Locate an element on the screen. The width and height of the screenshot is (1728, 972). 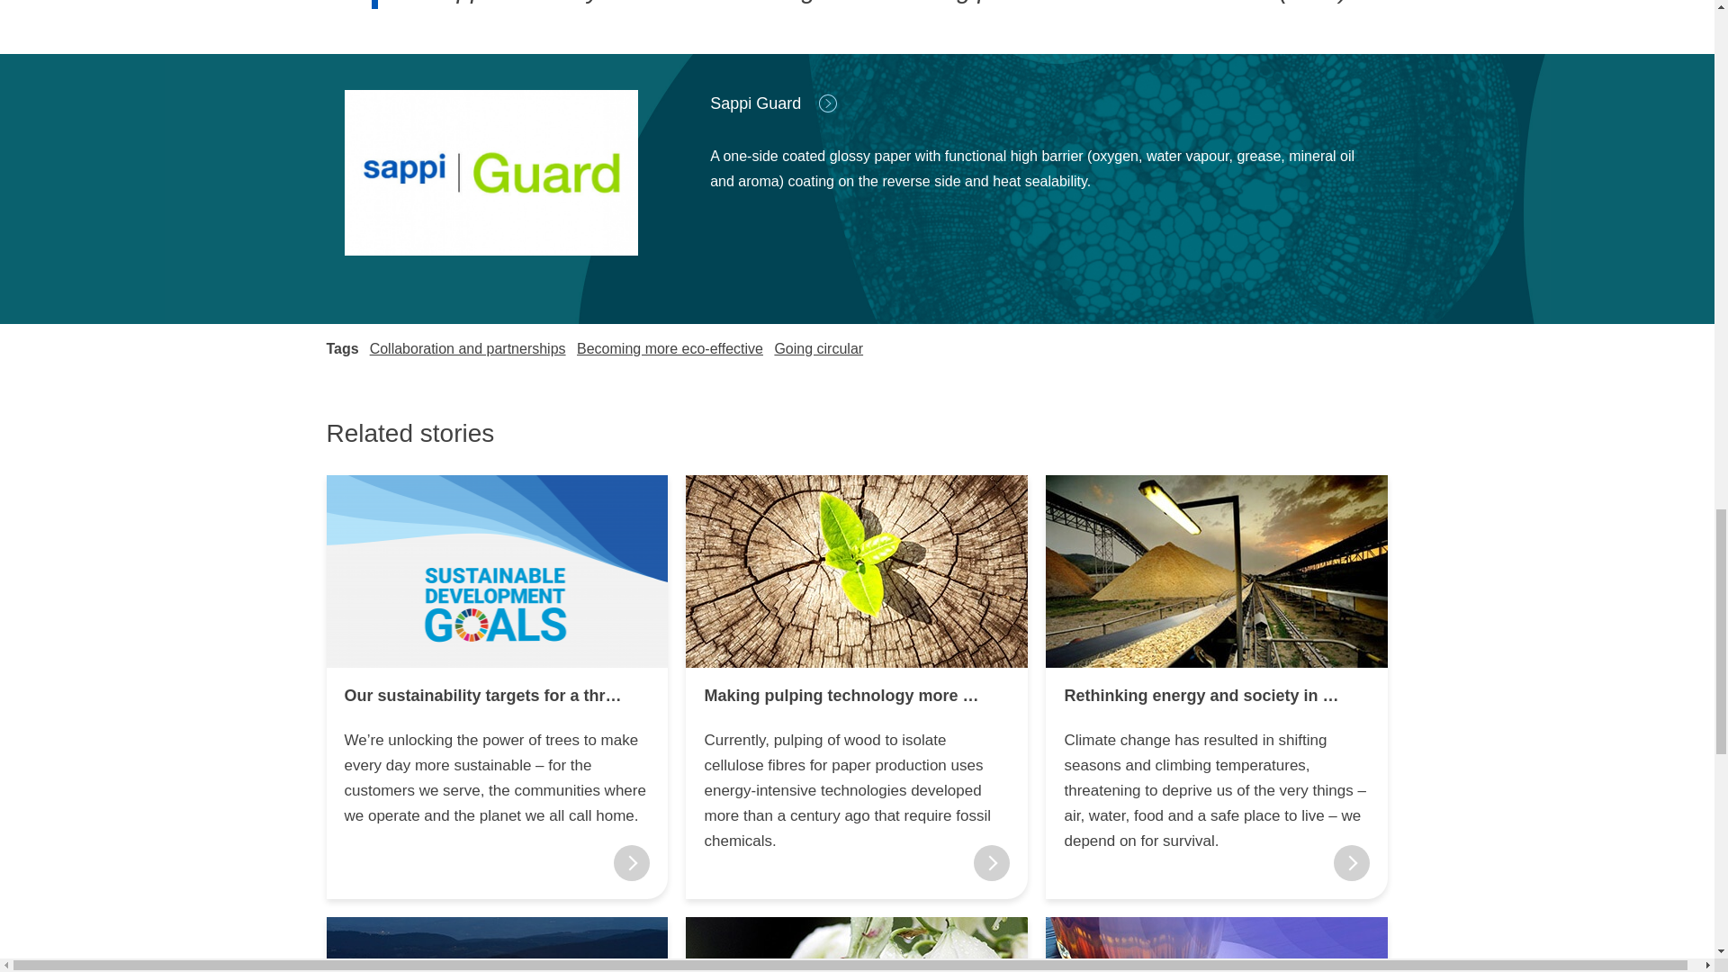
Brewing up new uses for woodfibre is located at coordinates (1216, 945).